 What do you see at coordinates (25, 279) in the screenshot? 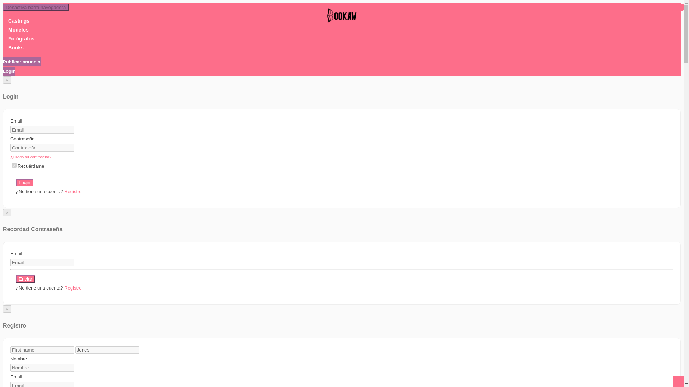
I see `Enviar` at bounding box center [25, 279].